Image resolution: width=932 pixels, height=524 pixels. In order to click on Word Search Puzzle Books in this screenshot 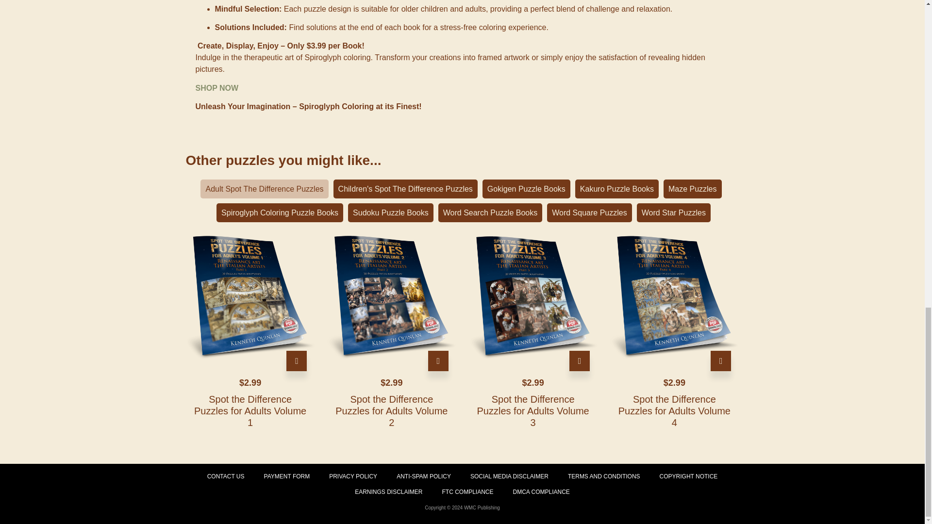, I will do `click(490, 213)`.